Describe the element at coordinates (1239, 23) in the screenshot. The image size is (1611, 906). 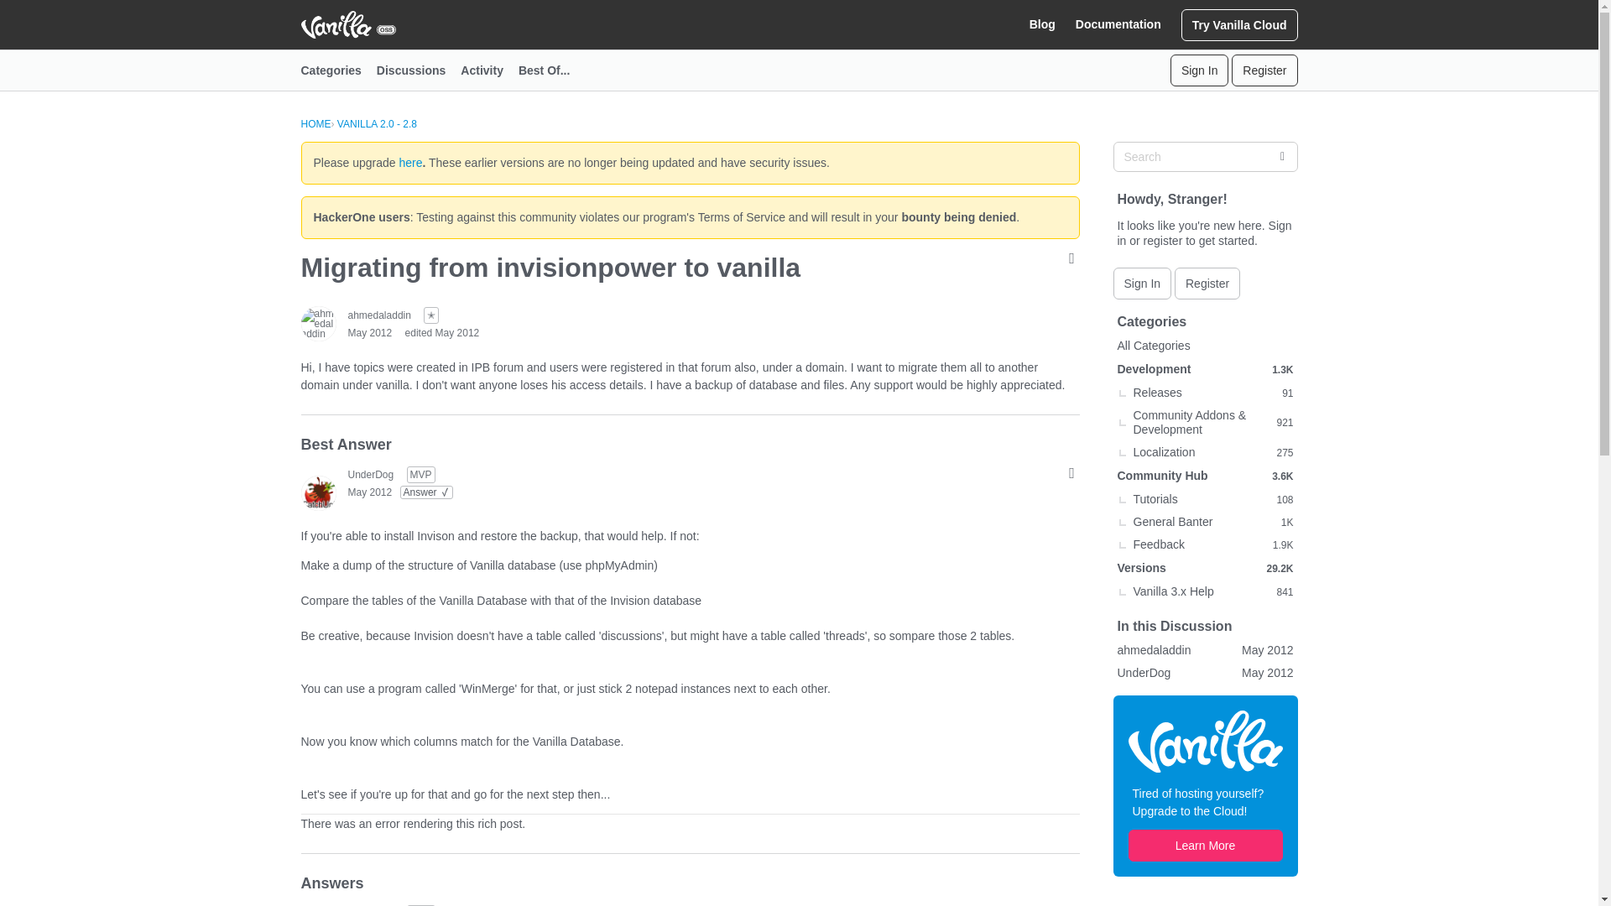
I see `Try Vanilla Cloud` at that location.